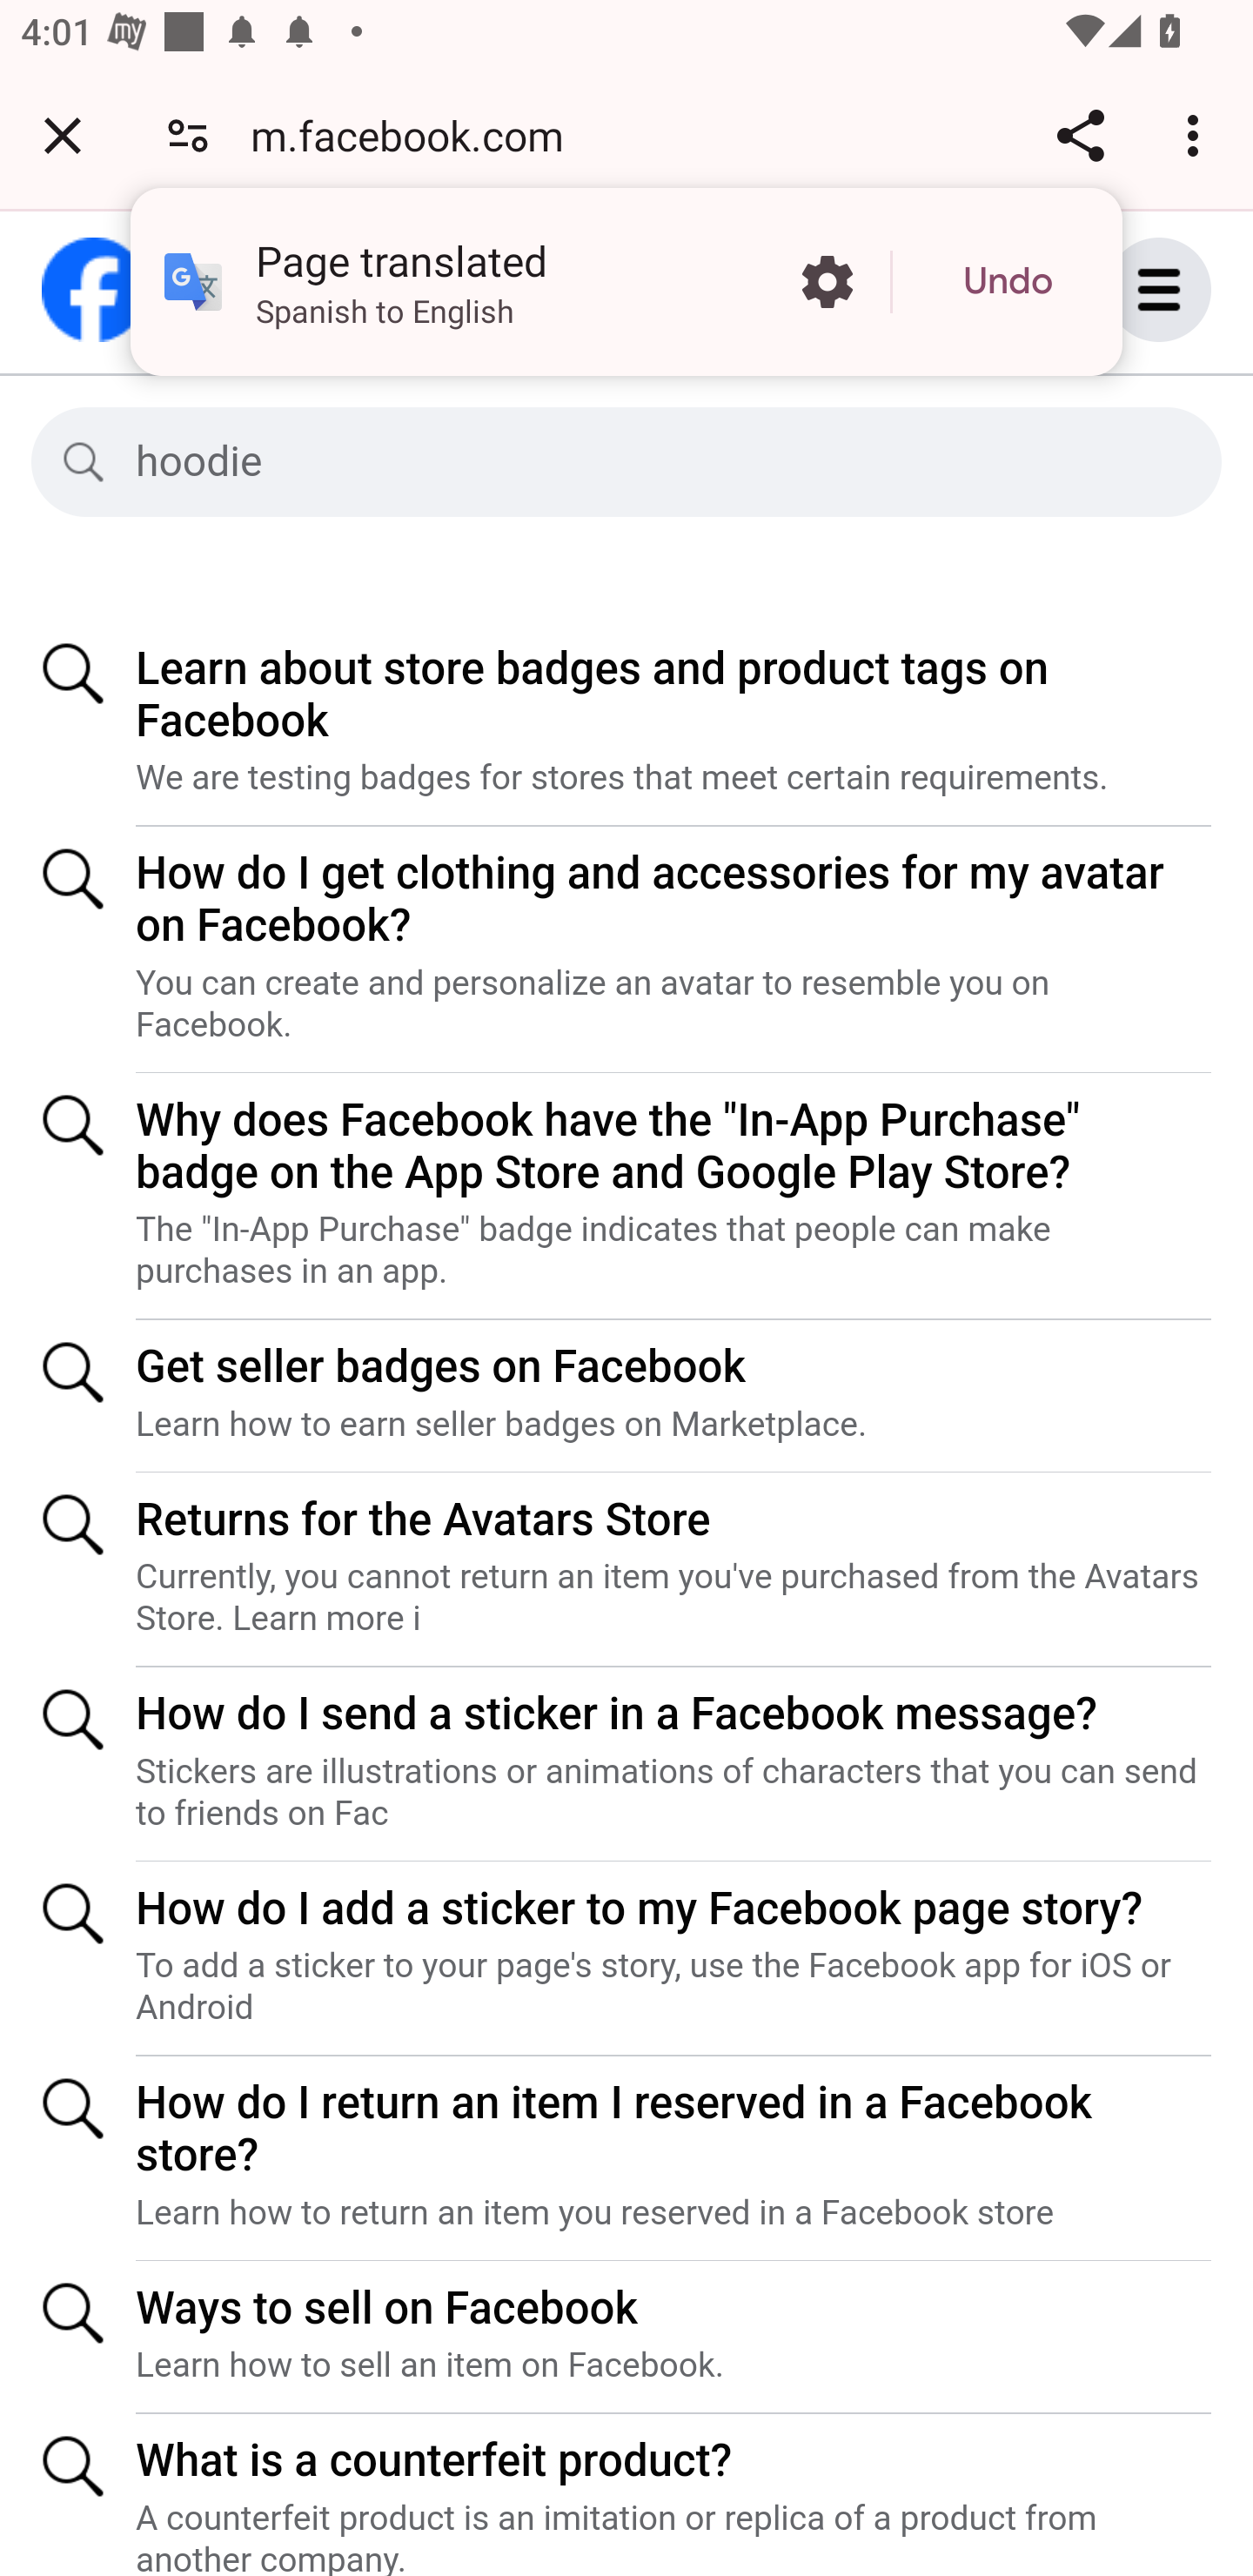  What do you see at coordinates (188, 134) in the screenshot?
I see `Connection is secure` at bounding box center [188, 134].